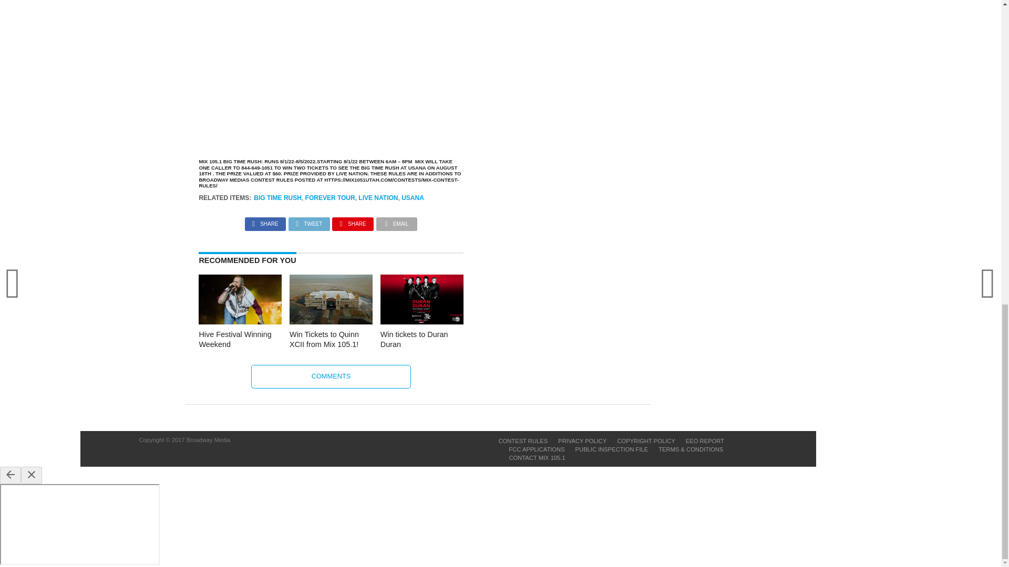 Image resolution: width=1009 pixels, height=567 pixels. Describe the element at coordinates (265, 220) in the screenshot. I see `Share on Facebook` at that location.